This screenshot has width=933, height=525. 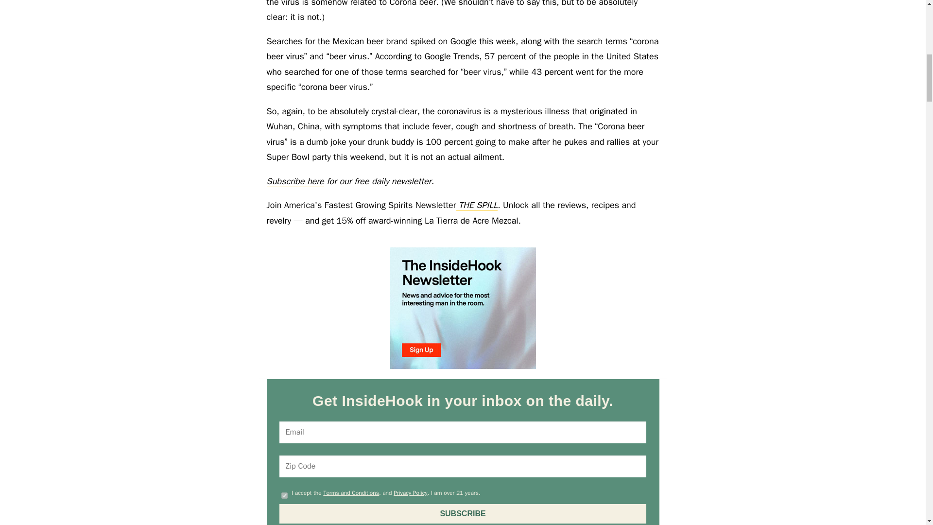 What do you see at coordinates (284, 496) in the screenshot?
I see `on` at bounding box center [284, 496].